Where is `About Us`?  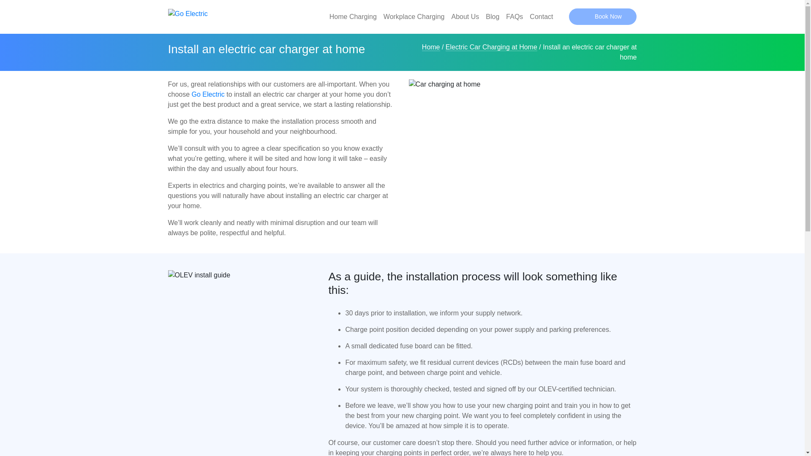 About Us is located at coordinates (465, 17).